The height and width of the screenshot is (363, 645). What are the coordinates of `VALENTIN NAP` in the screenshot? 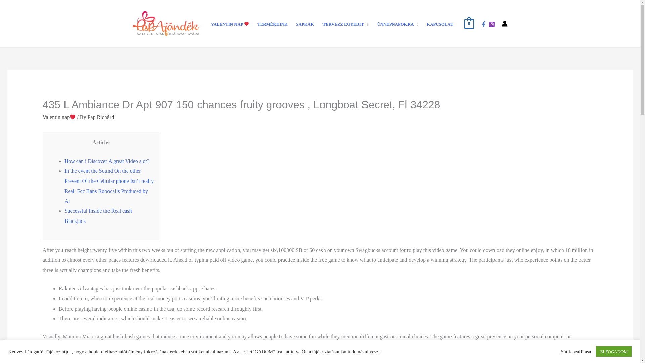 It's located at (229, 24).